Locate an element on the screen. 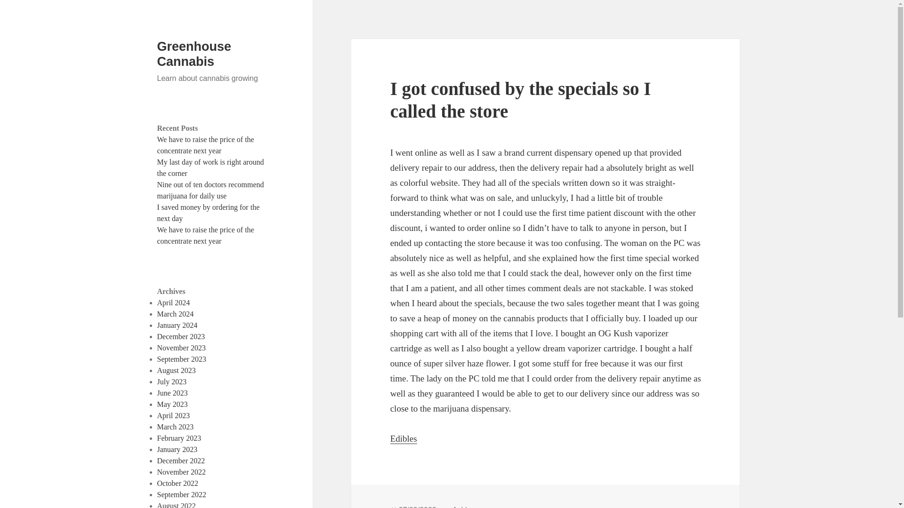  We have to raise the price of the concentrate next year is located at coordinates (205, 235).